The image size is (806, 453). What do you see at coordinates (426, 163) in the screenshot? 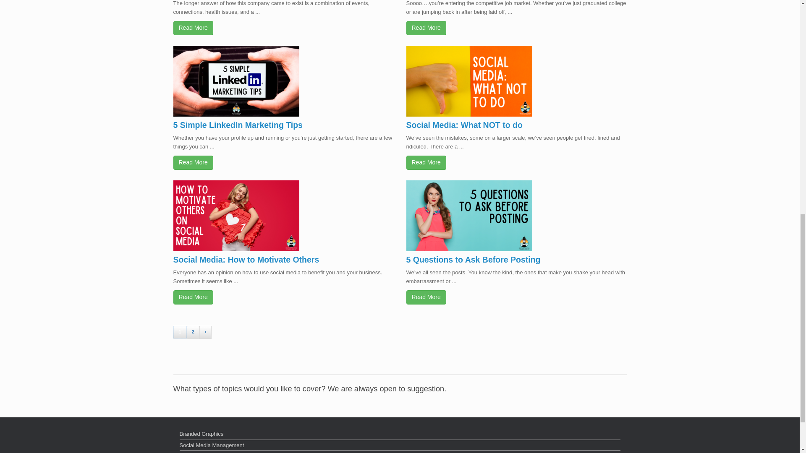
I see `Read More` at bounding box center [426, 163].